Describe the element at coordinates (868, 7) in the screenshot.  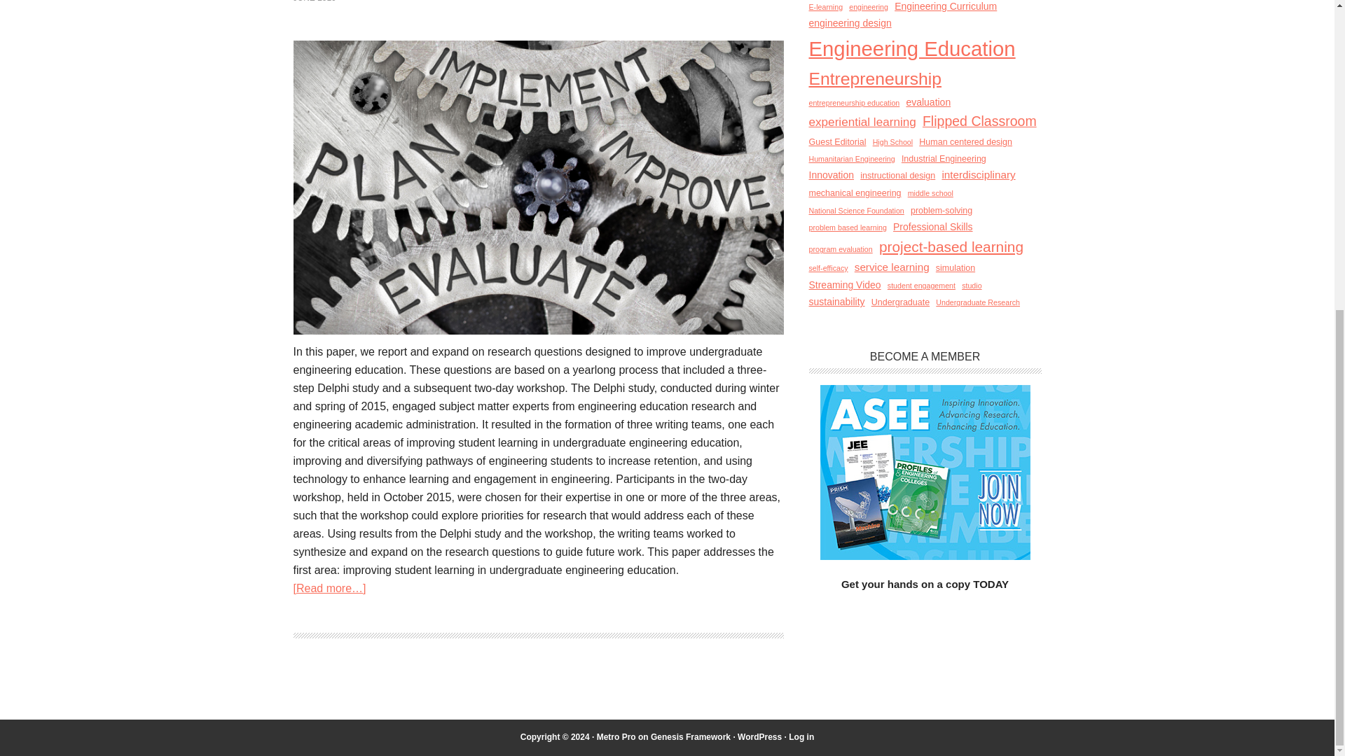
I see `engineering` at that location.